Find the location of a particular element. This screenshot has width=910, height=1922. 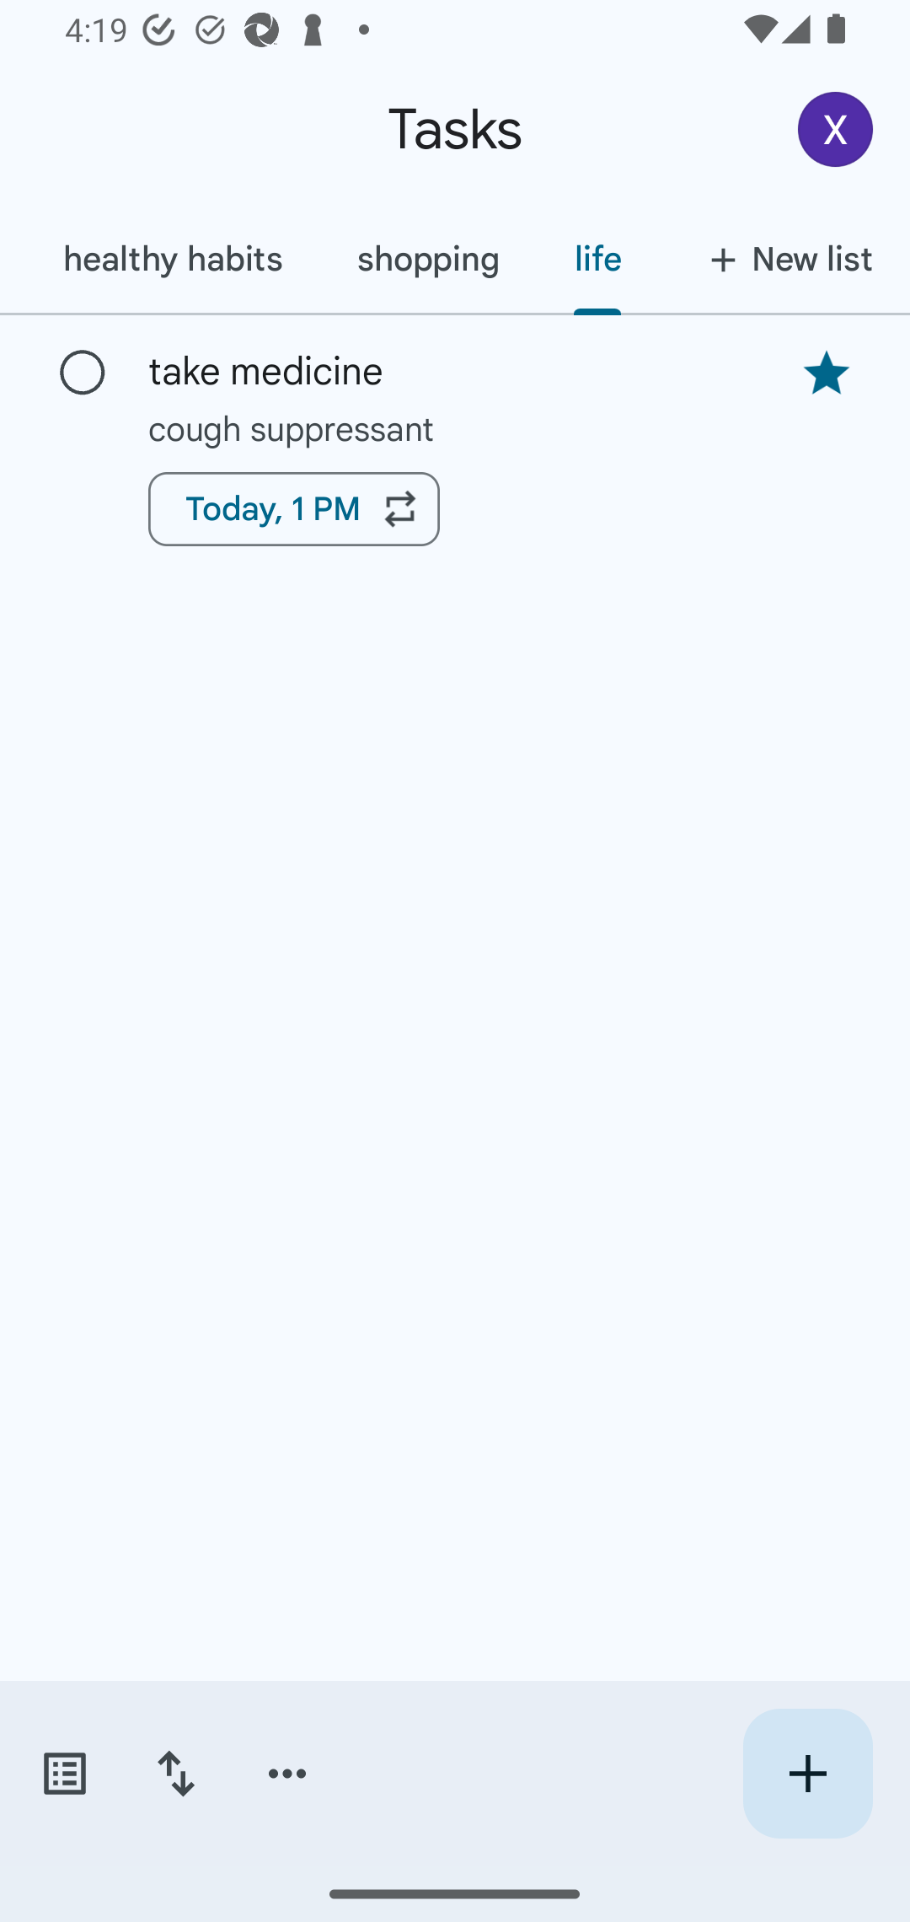

healthy habits is located at coordinates (172, 259).